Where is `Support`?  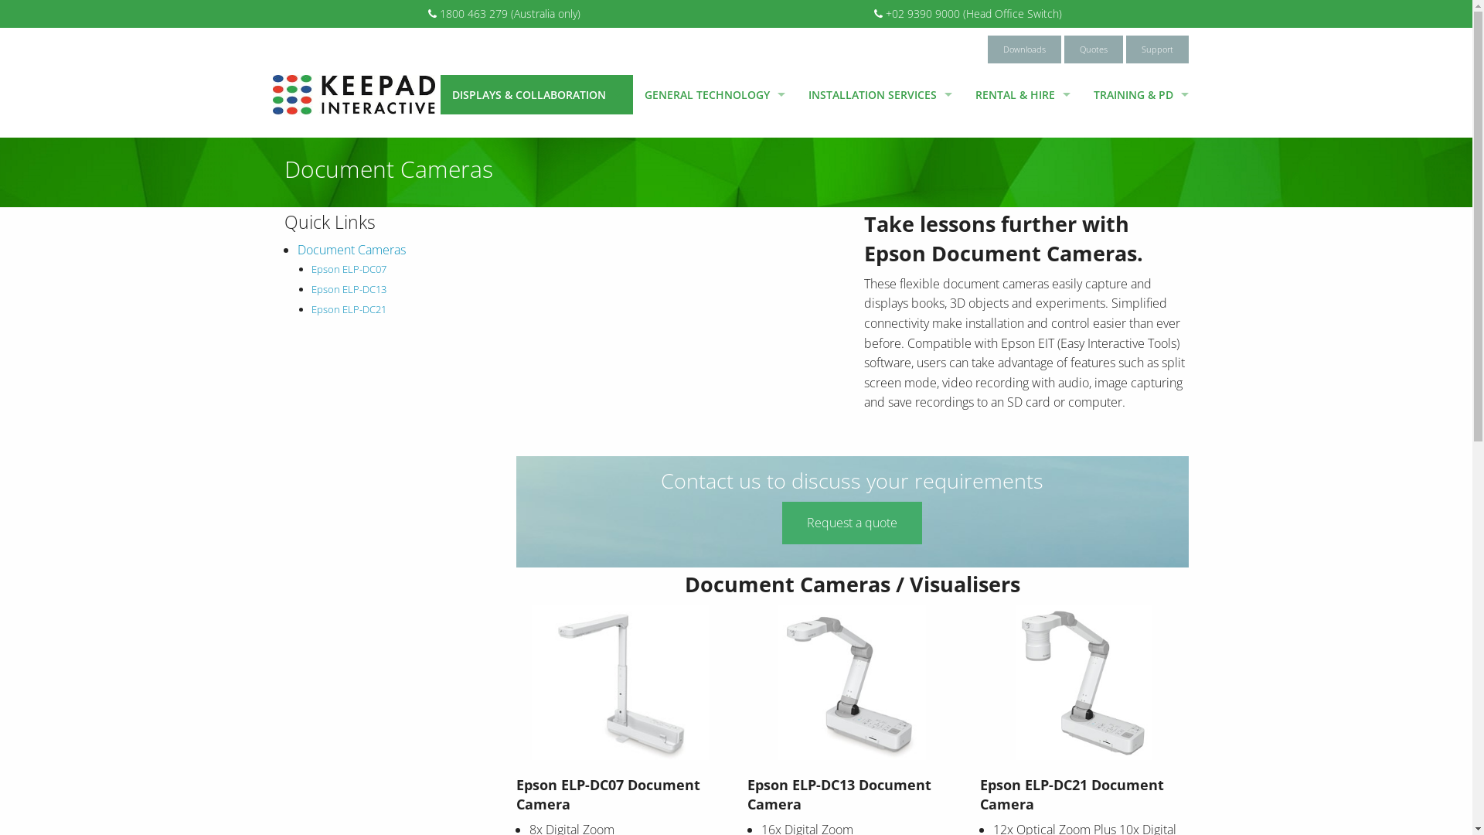
Support is located at coordinates (1156, 49).